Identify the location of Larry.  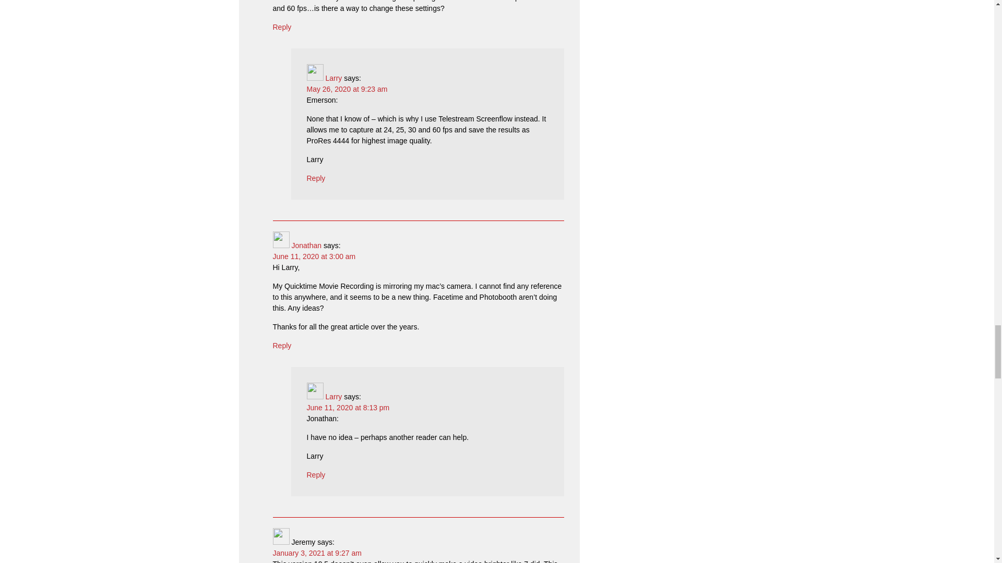
(333, 396).